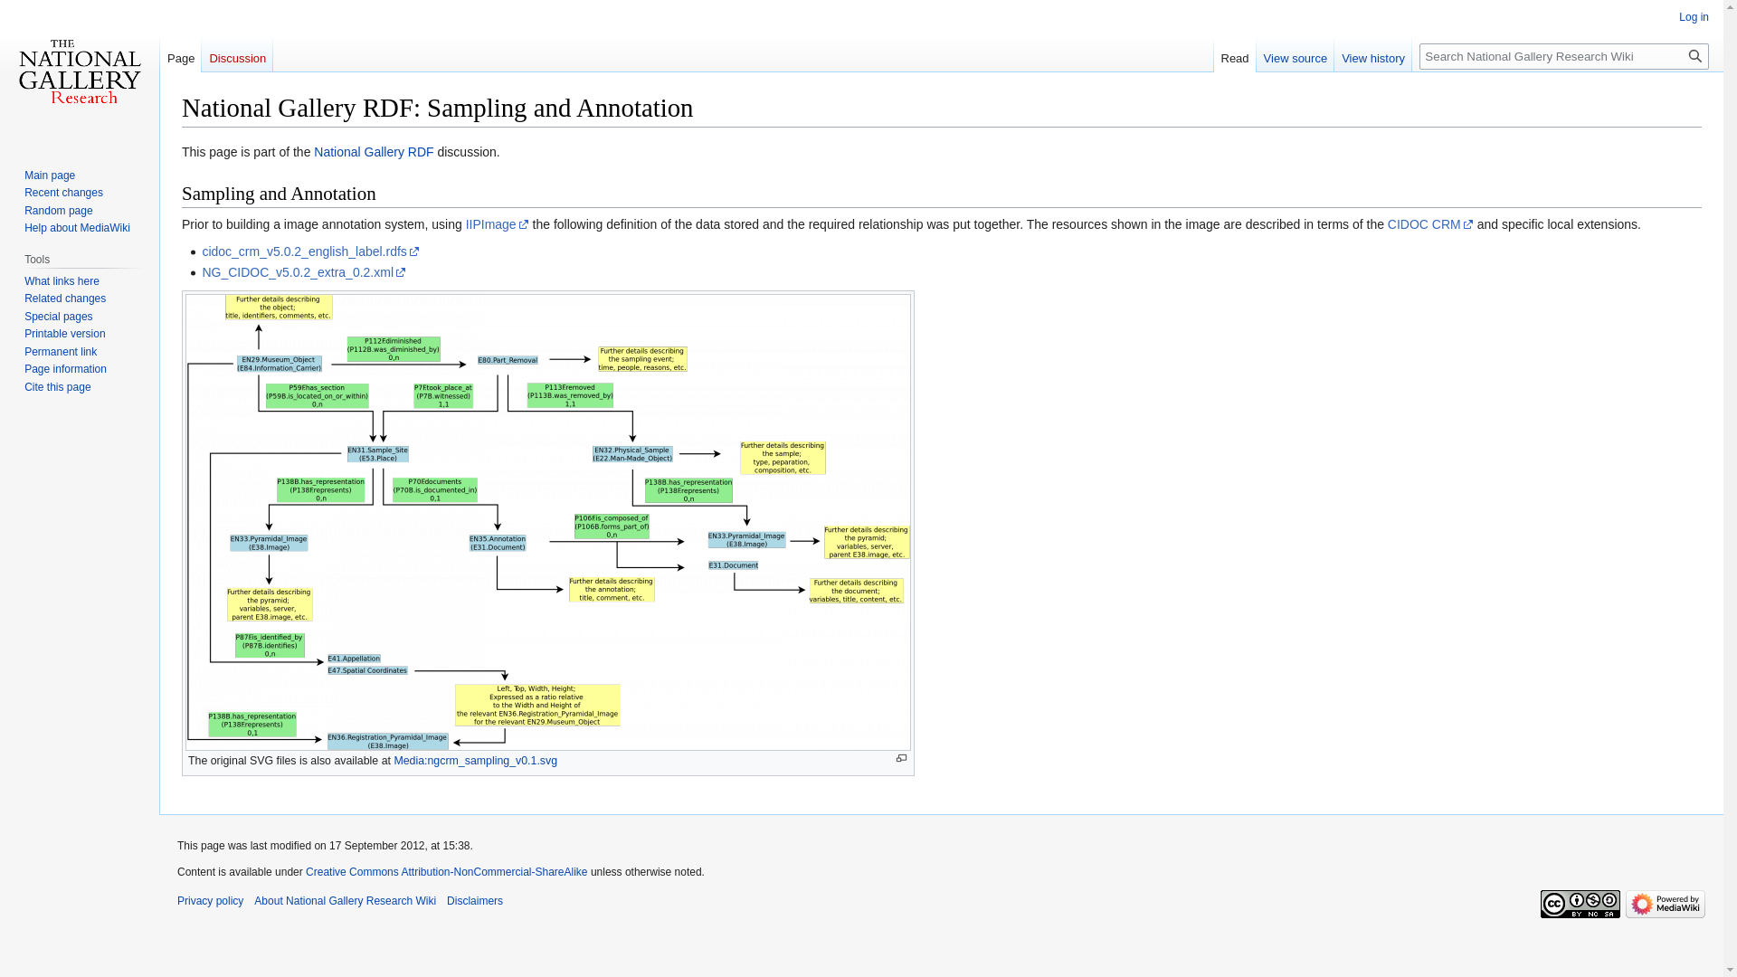 This screenshot has height=977, width=1737. Describe the element at coordinates (210, 901) in the screenshot. I see `Privacy policy` at that location.